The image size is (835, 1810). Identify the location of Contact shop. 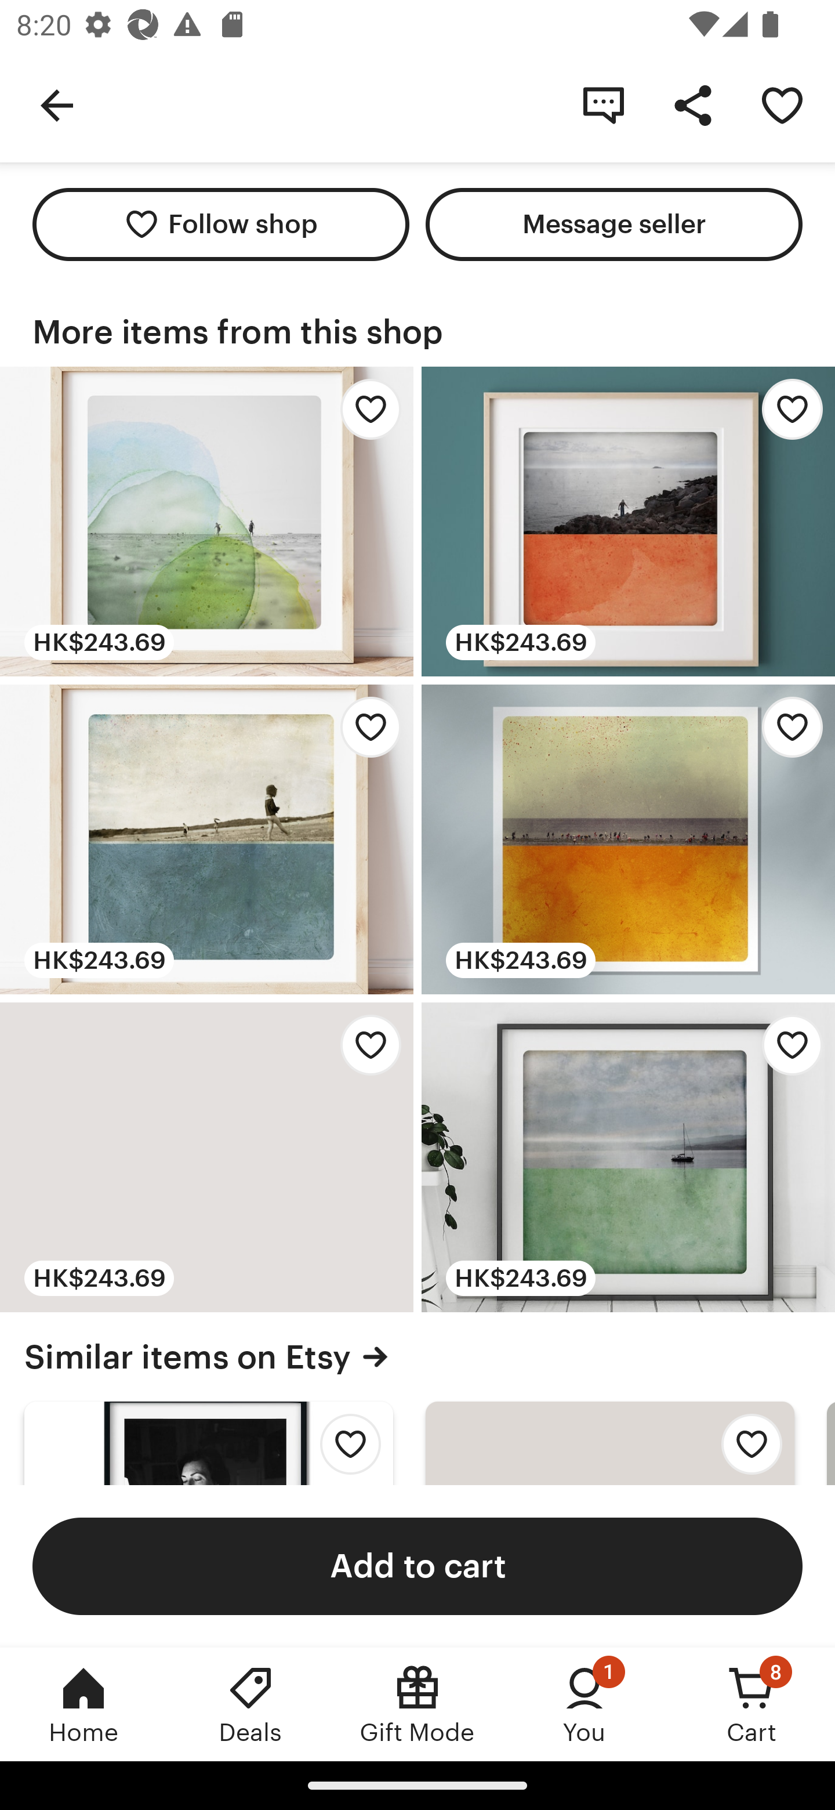
(603, 104).